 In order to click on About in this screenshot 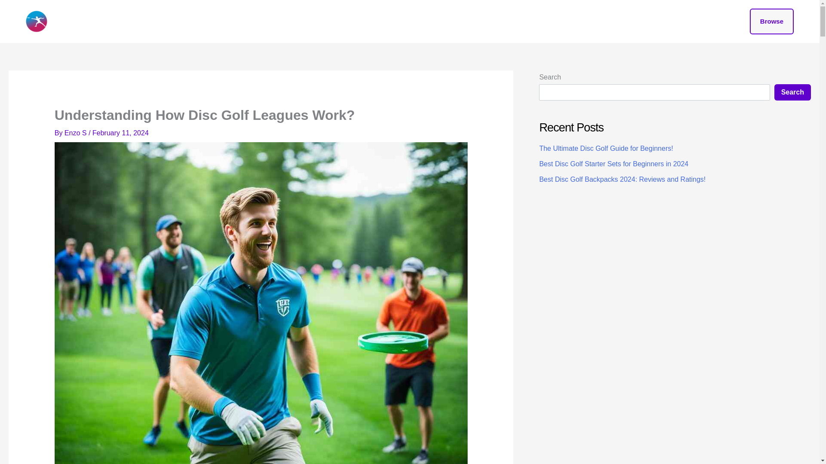, I will do `click(420, 21)`.